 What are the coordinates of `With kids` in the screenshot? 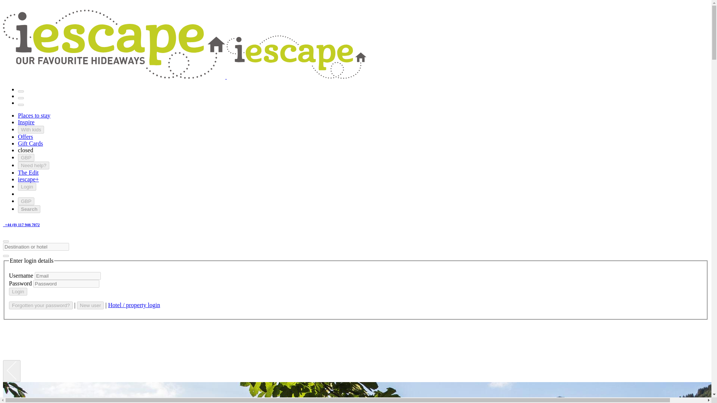 It's located at (31, 129).